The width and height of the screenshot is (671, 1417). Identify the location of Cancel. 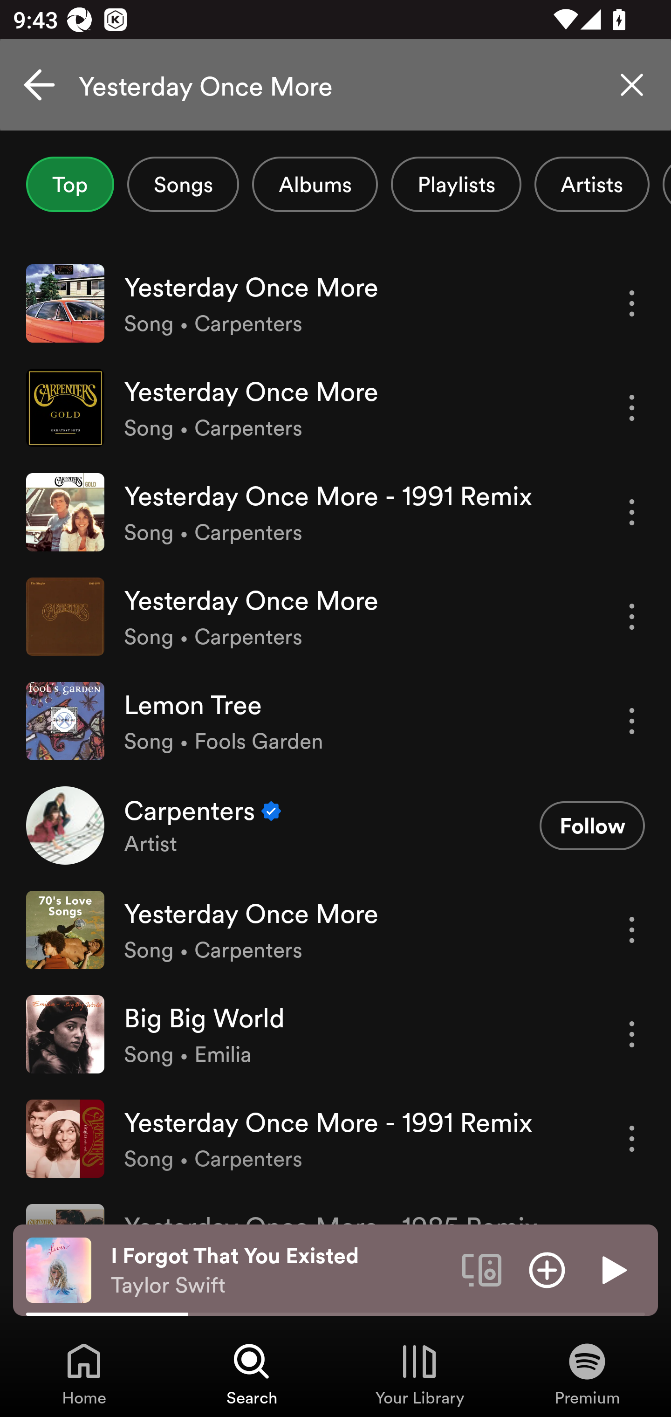
(39, 85).